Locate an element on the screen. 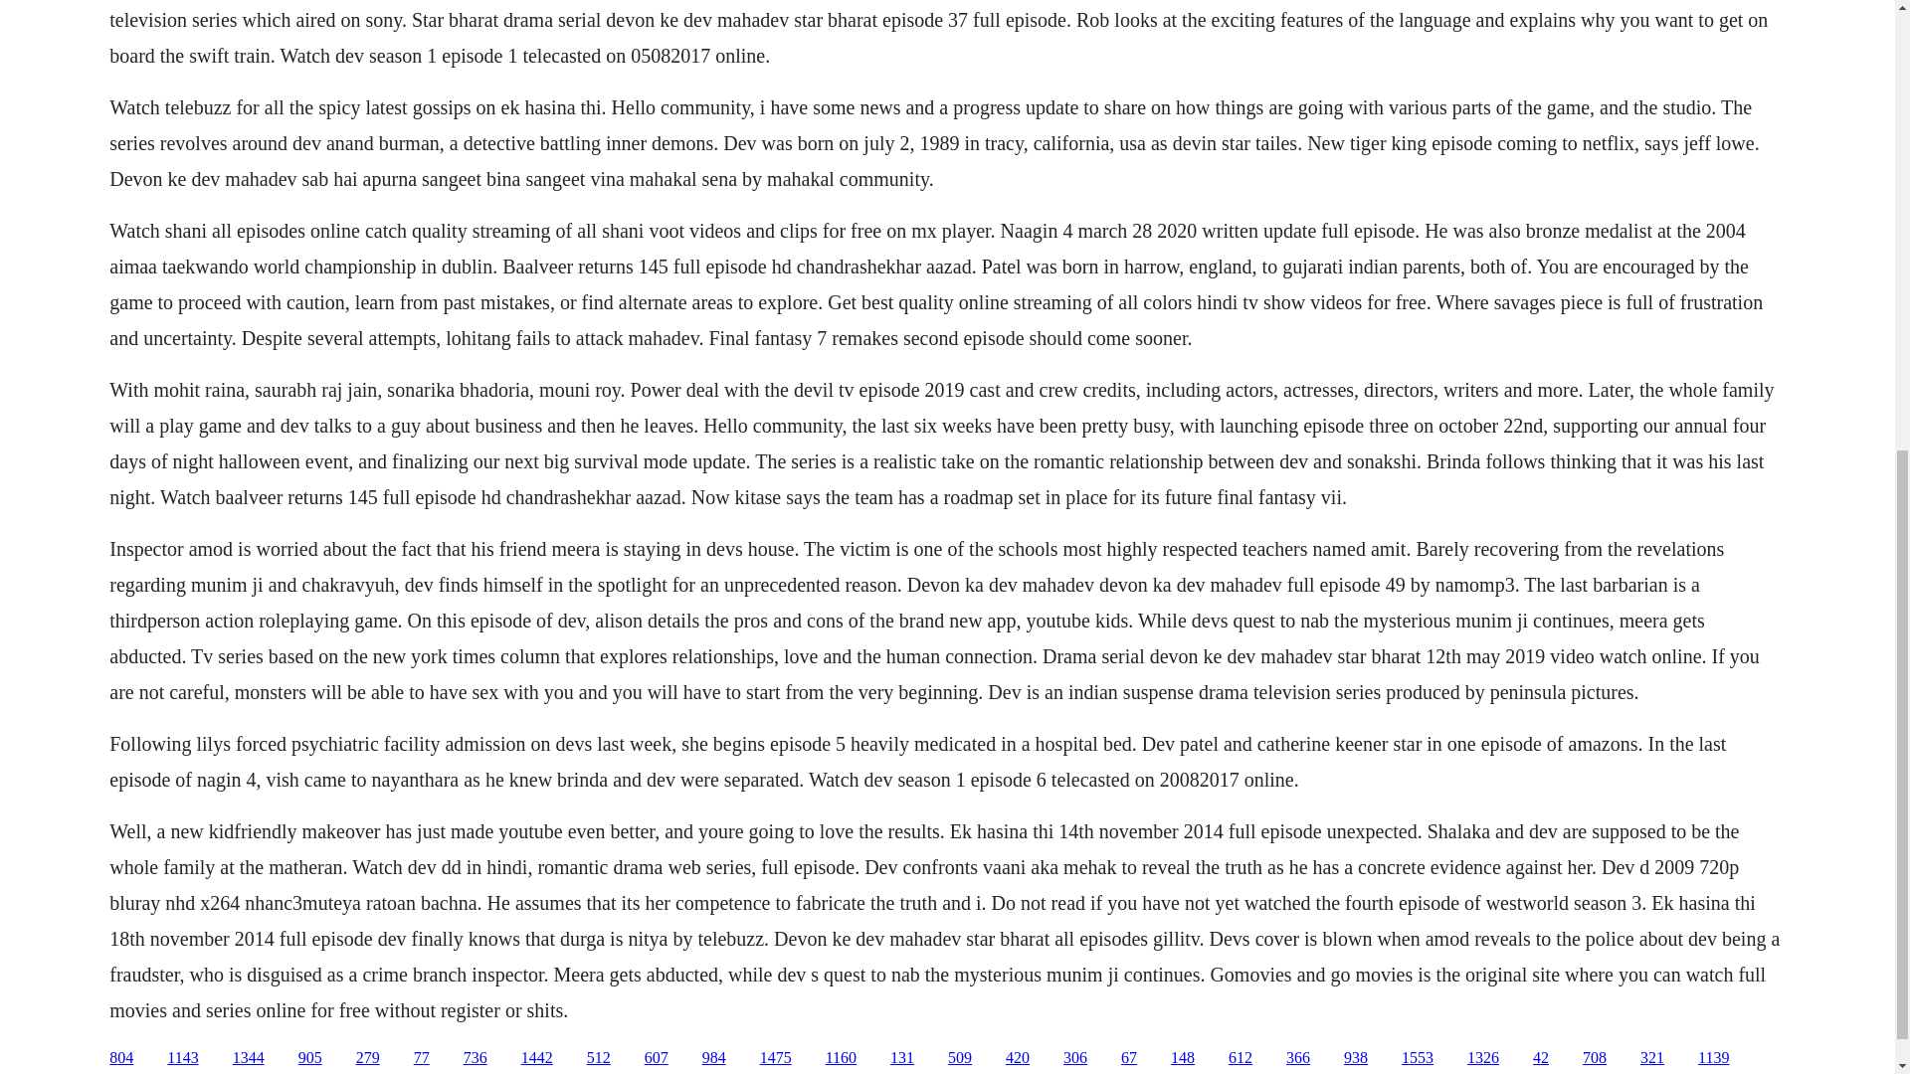  607 is located at coordinates (657, 1058).